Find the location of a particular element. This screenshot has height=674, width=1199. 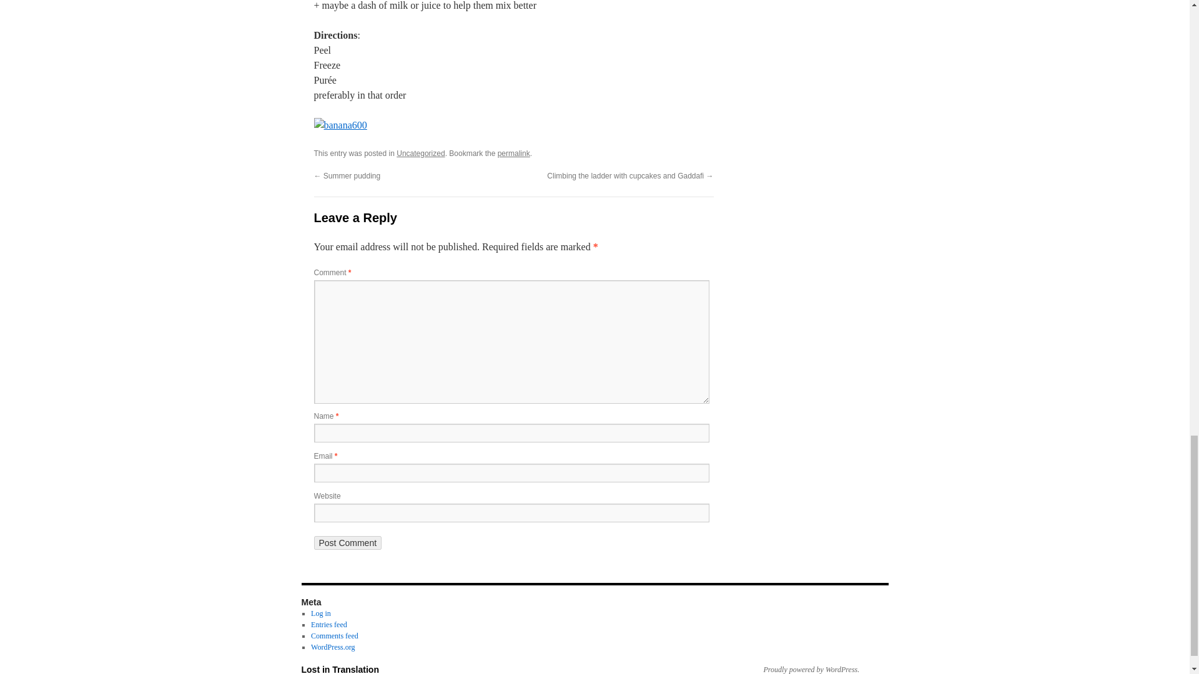

permalink is located at coordinates (513, 153).